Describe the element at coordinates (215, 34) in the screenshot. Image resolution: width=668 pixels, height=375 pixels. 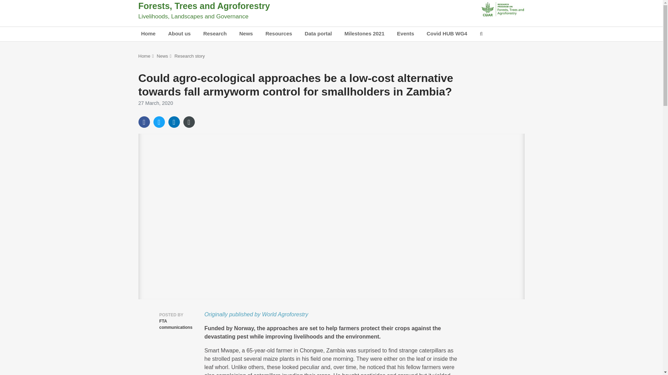
I see `Research` at that location.